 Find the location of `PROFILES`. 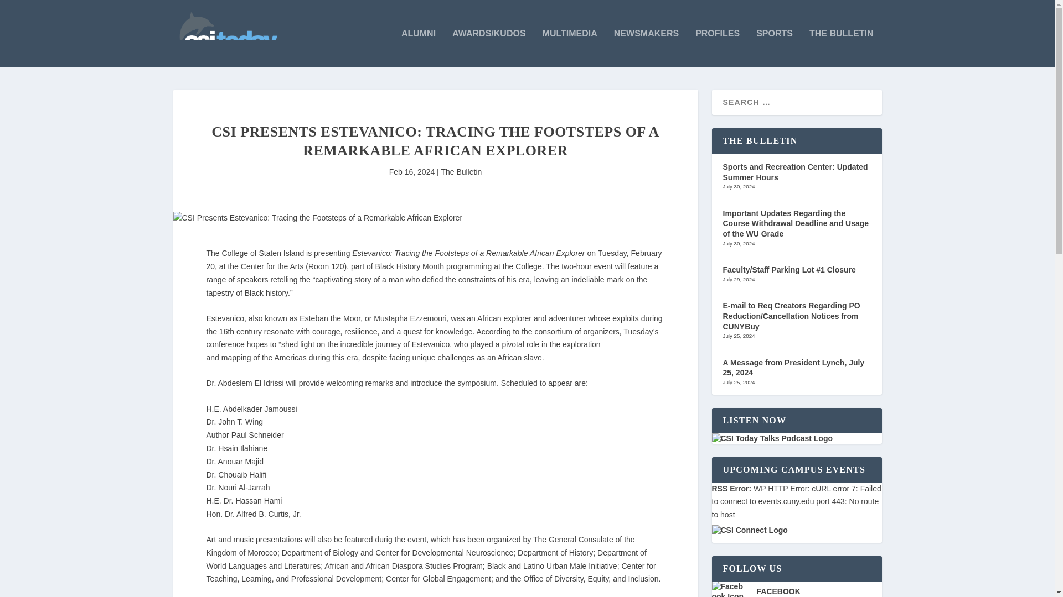

PROFILES is located at coordinates (718, 48).